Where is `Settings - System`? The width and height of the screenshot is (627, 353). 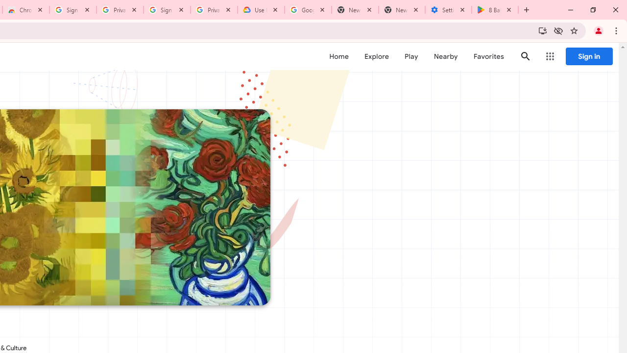 Settings - System is located at coordinates (448, 10).